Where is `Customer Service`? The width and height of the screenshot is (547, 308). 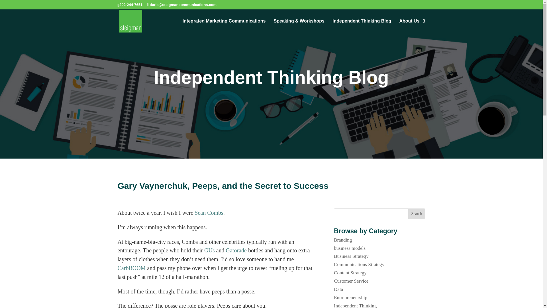
Customer Service is located at coordinates (351, 281).